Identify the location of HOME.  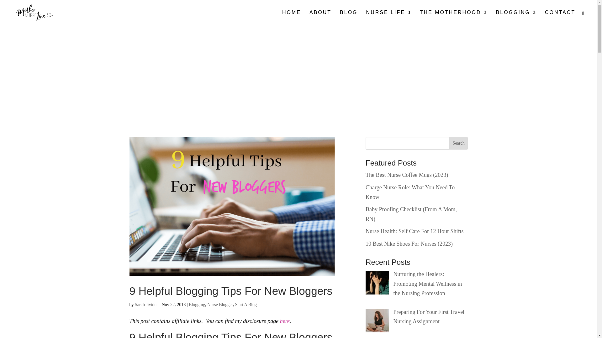
(292, 18).